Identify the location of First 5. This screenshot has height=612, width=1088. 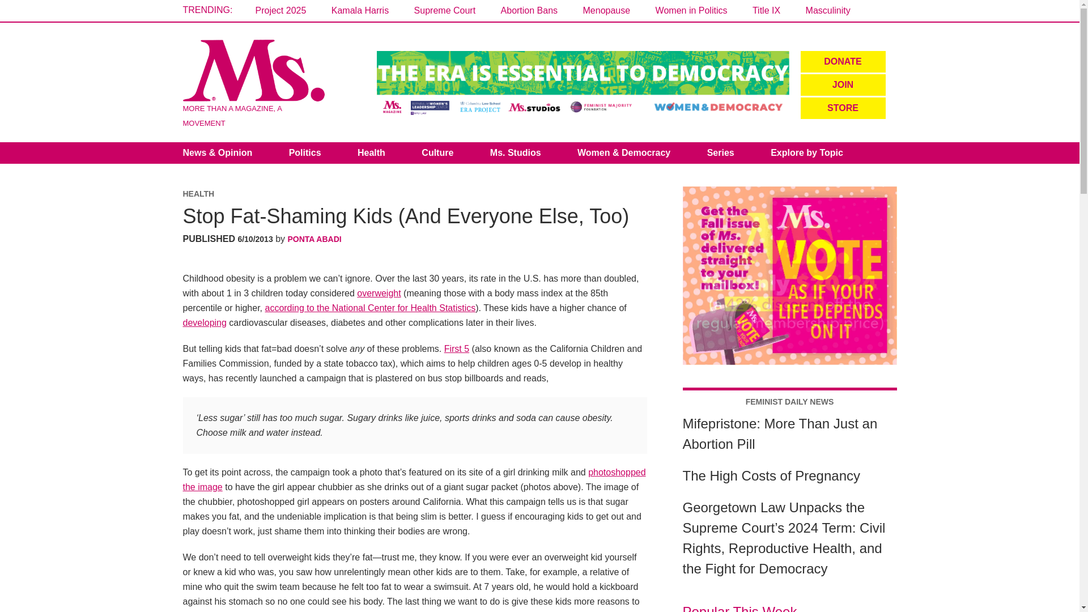
(456, 348).